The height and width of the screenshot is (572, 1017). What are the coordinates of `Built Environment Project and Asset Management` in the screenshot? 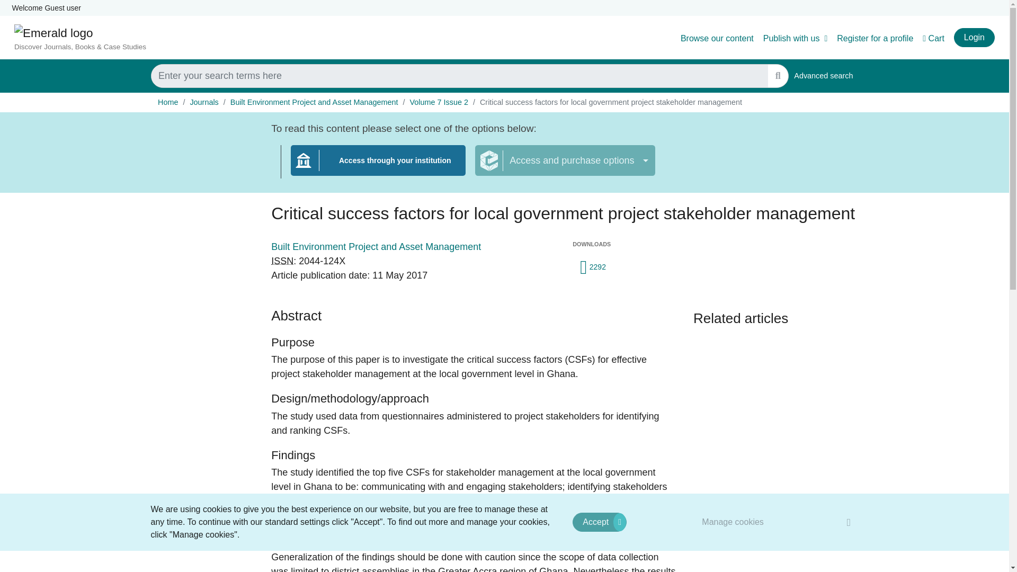 It's located at (315, 102).